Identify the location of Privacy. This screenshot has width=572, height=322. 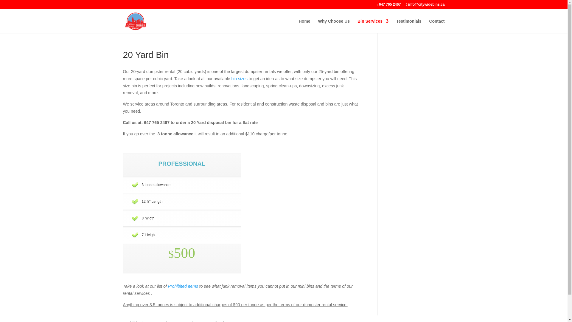
(194, 321).